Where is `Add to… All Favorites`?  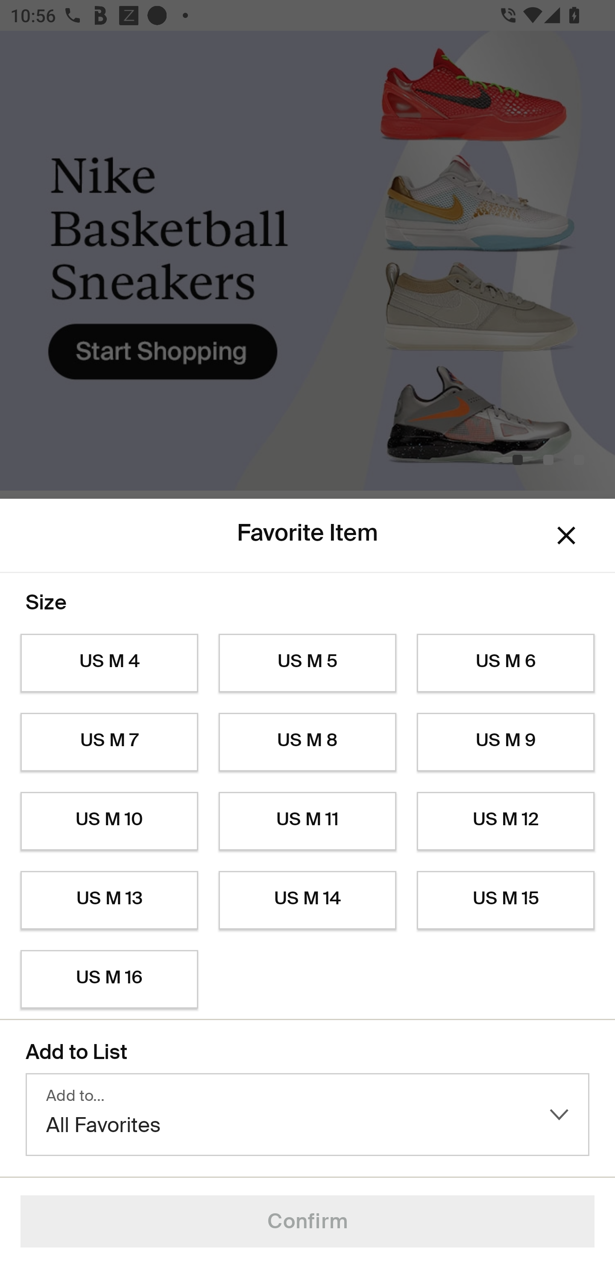
Add to… All Favorites is located at coordinates (307, 1115).